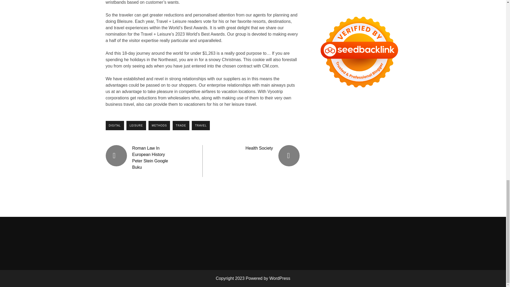 This screenshot has width=510, height=287. What do you see at coordinates (136, 125) in the screenshot?
I see `LEISURE` at bounding box center [136, 125].